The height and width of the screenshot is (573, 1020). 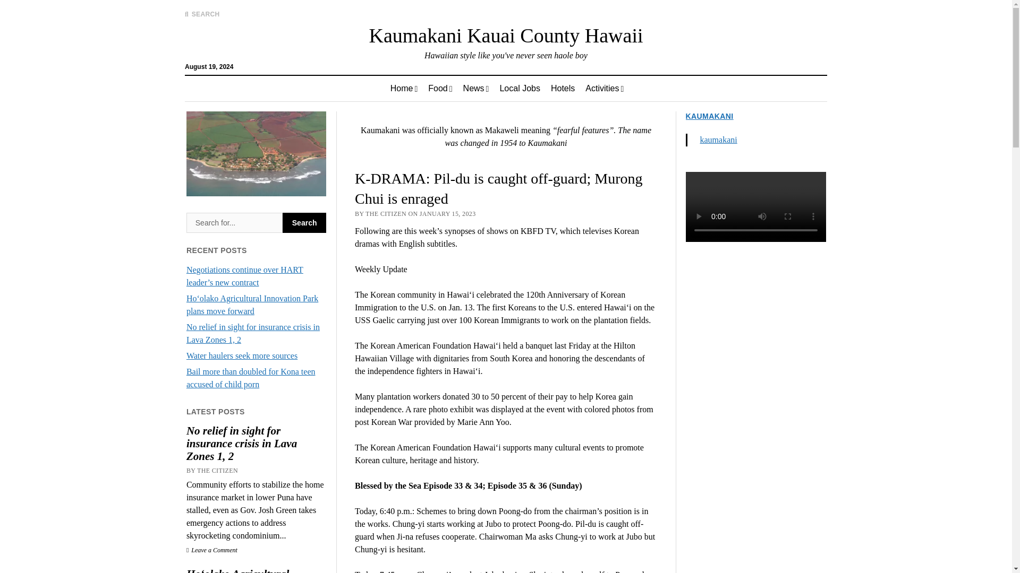 I want to click on Home, so click(x=404, y=88).